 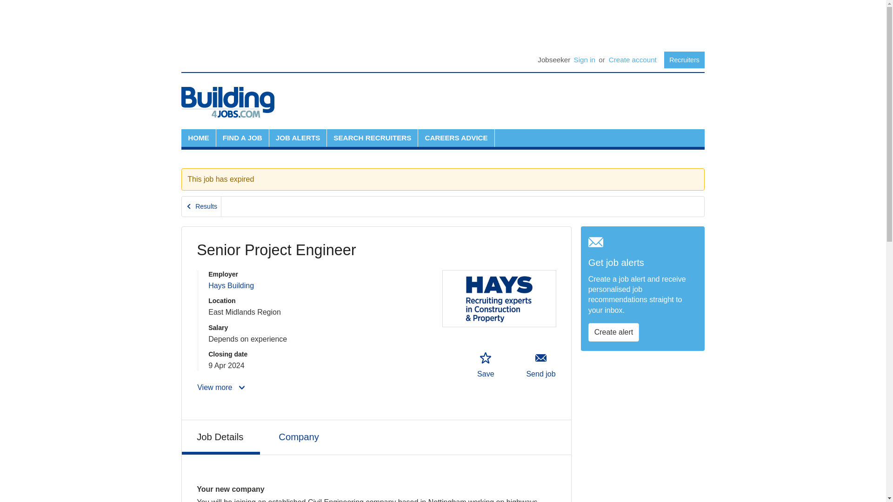 I want to click on Job Details, so click(x=220, y=437).